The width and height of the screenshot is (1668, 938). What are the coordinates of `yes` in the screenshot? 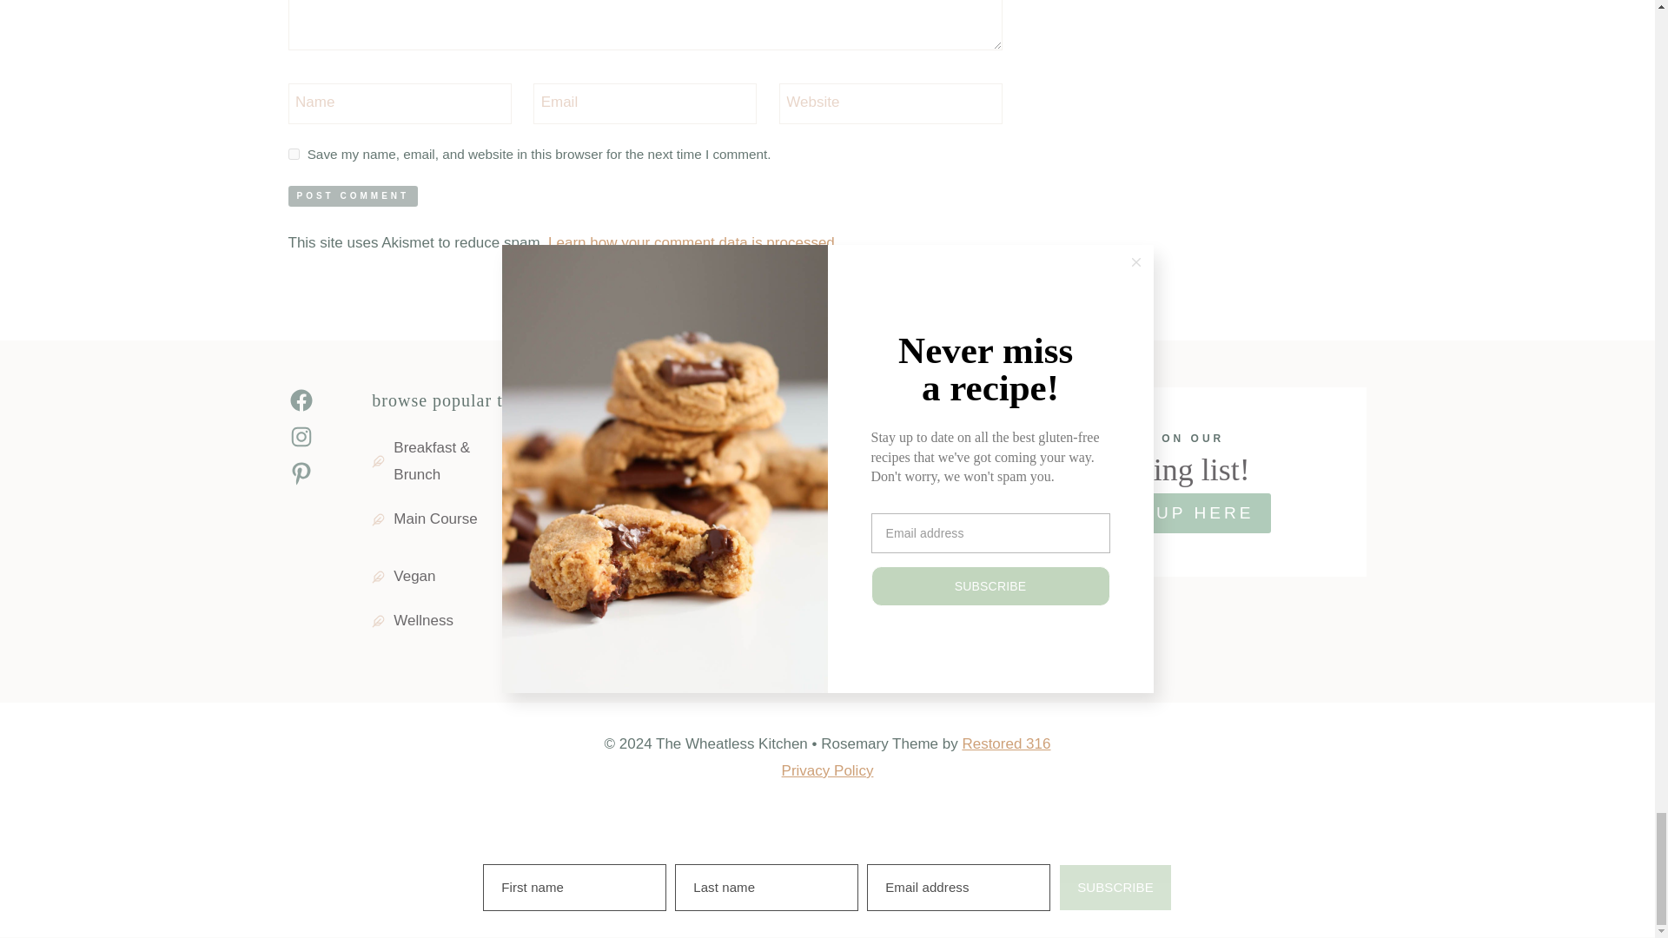 It's located at (294, 153).